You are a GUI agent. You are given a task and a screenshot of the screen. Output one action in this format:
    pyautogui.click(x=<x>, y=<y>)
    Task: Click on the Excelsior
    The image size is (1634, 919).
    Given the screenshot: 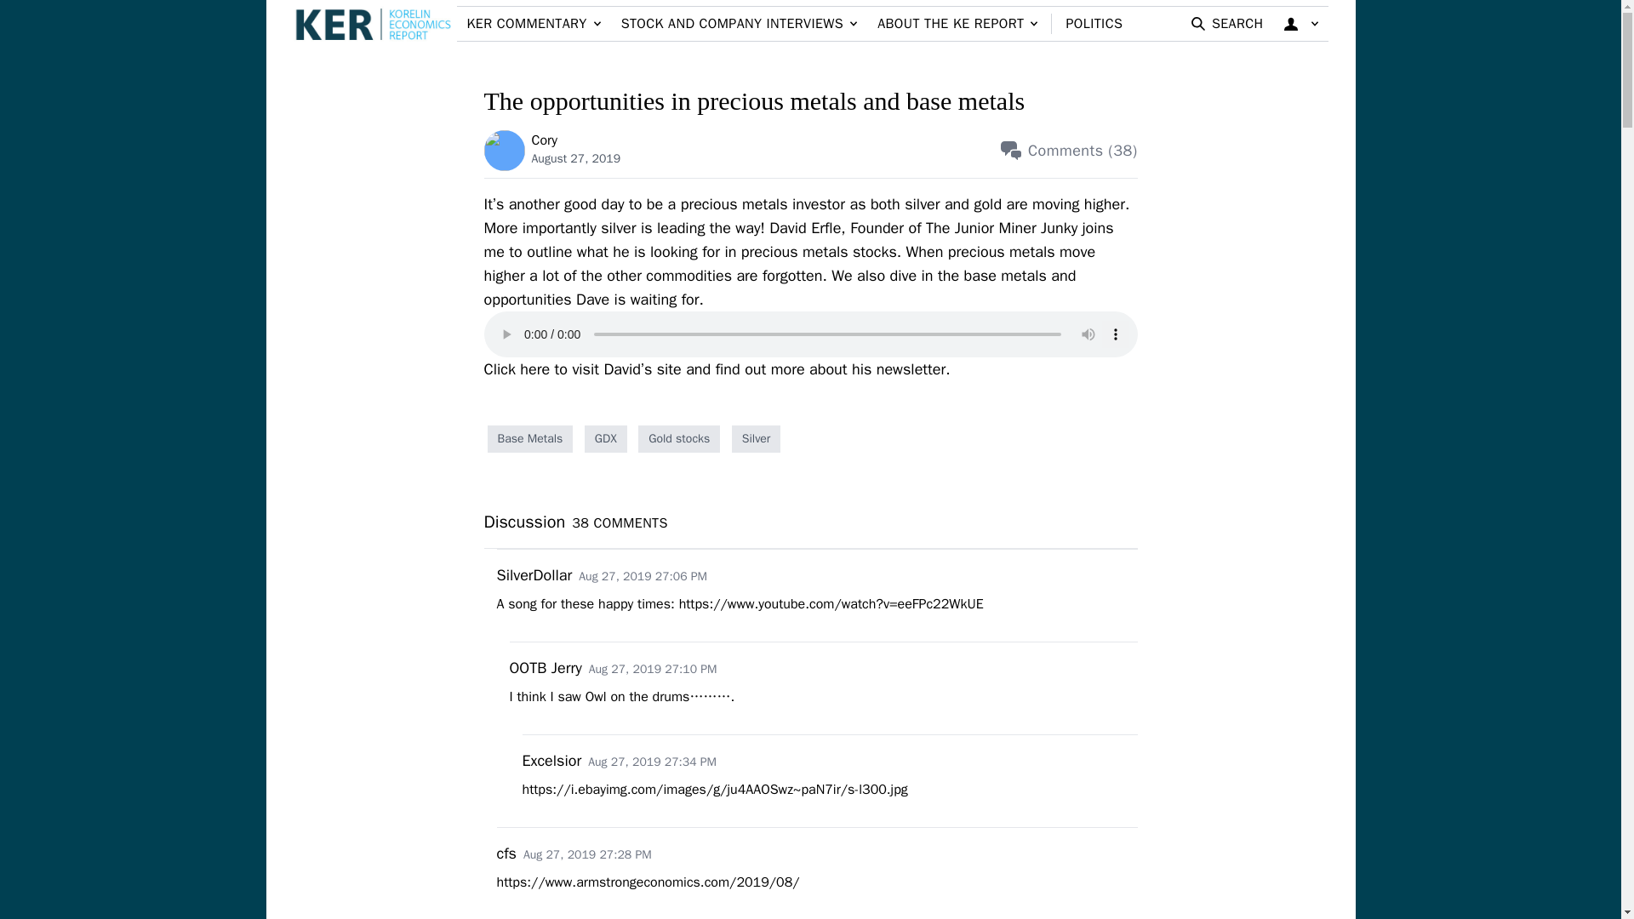 What is the action you would take?
    pyautogui.click(x=551, y=761)
    